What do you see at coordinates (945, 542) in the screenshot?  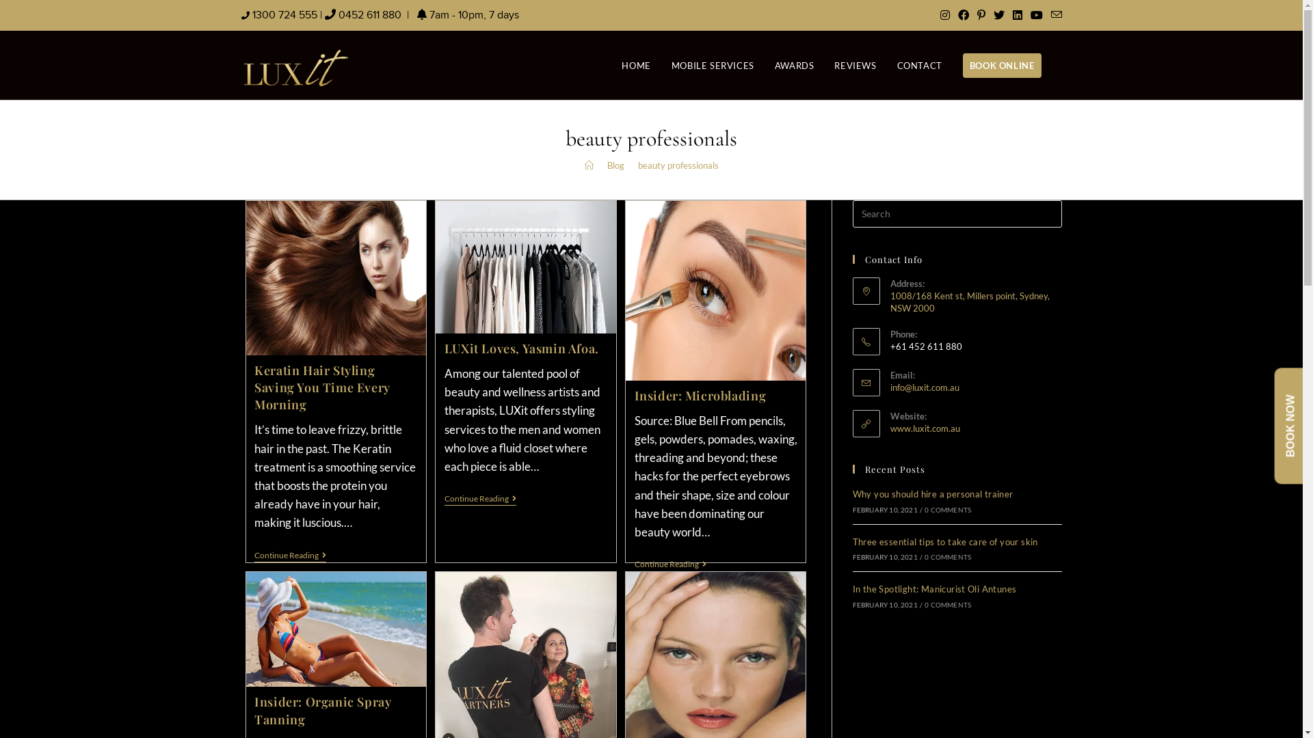 I see `Three essential tips to take care of your skin` at bounding box center [945, 542].